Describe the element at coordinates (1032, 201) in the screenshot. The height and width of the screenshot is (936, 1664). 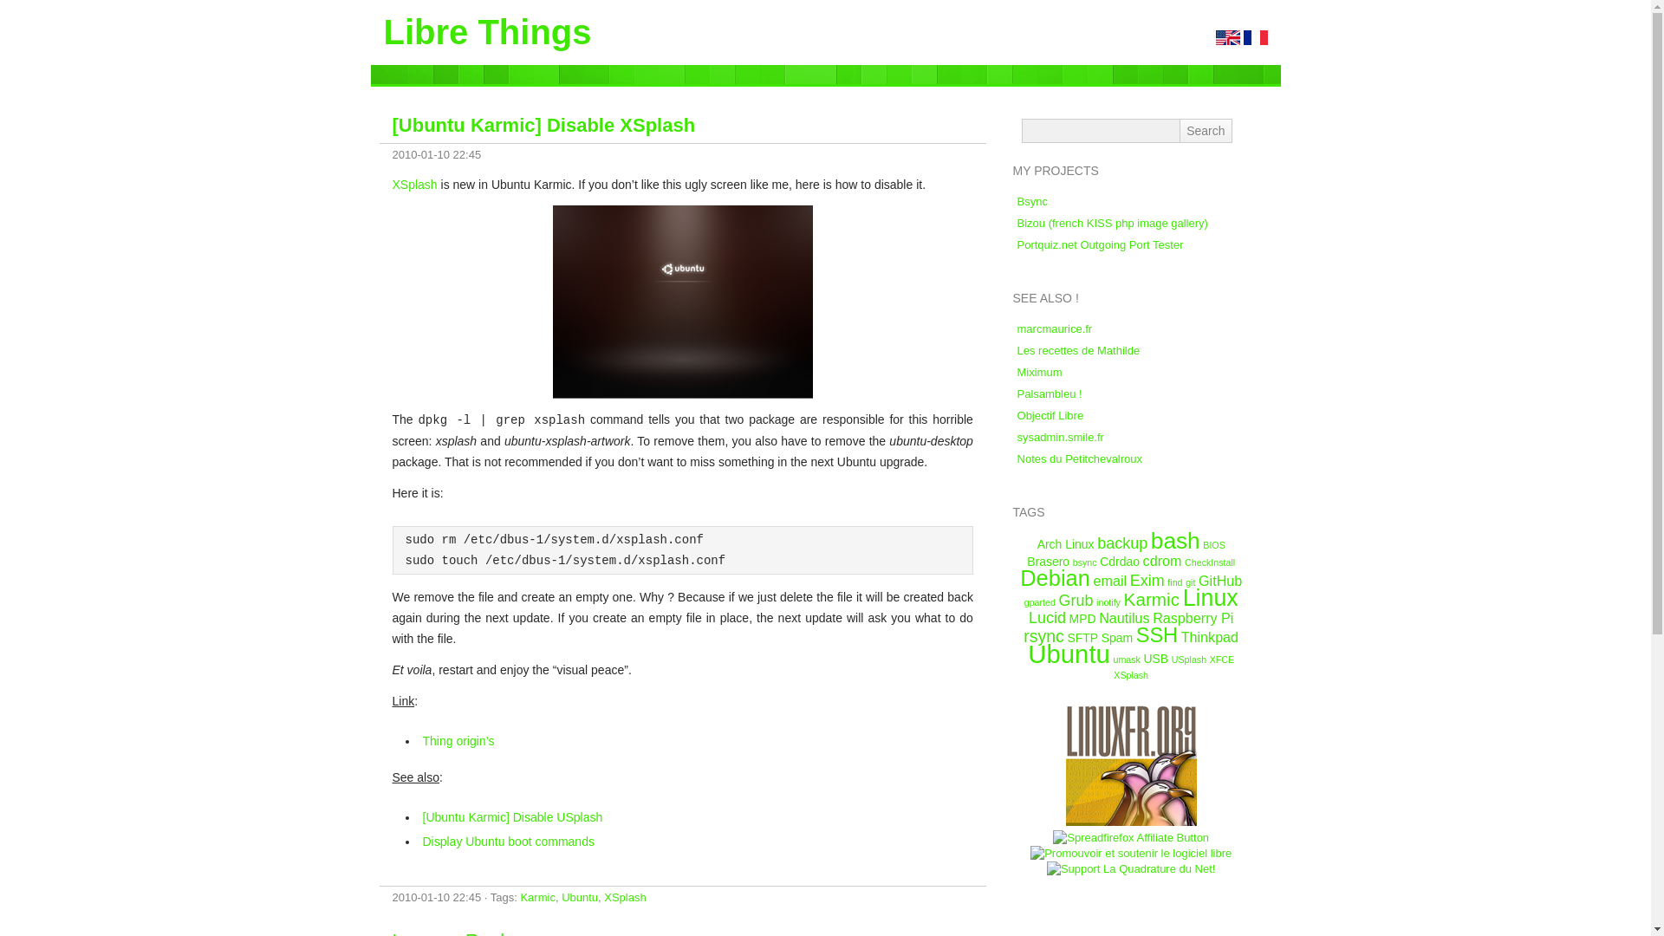
I see `Bsync` at that location.